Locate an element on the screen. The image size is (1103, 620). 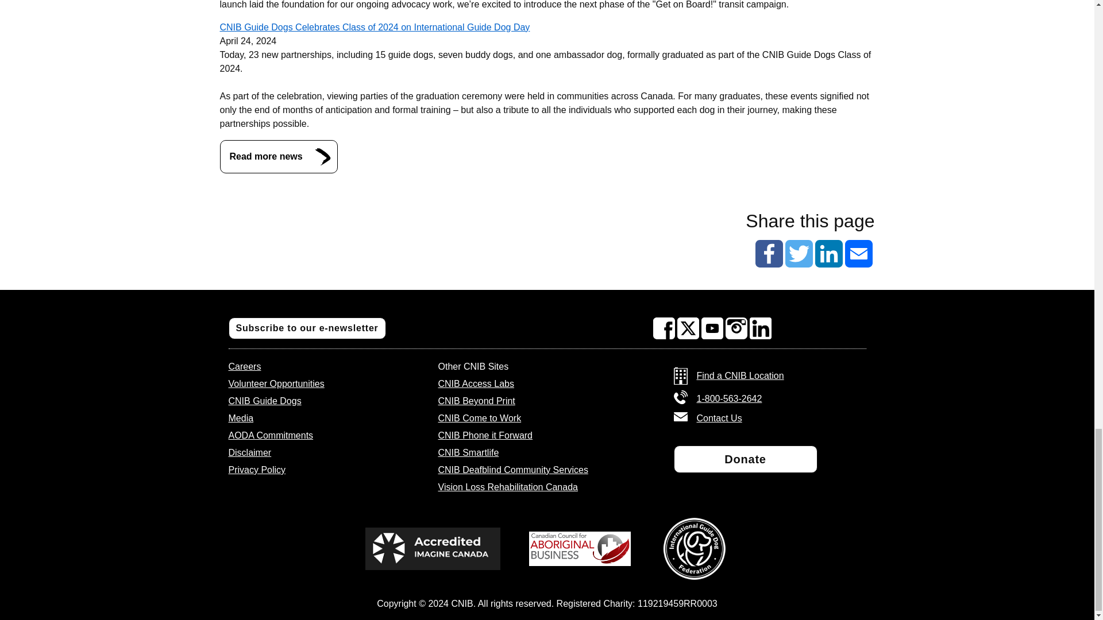
Follow us on youtube is located at coordinates (712, 328).